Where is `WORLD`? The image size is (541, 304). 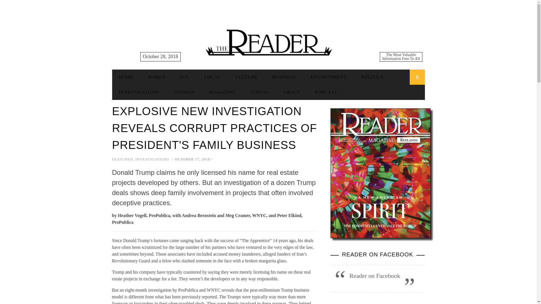 WORLD is located at coordinates (157, 77).